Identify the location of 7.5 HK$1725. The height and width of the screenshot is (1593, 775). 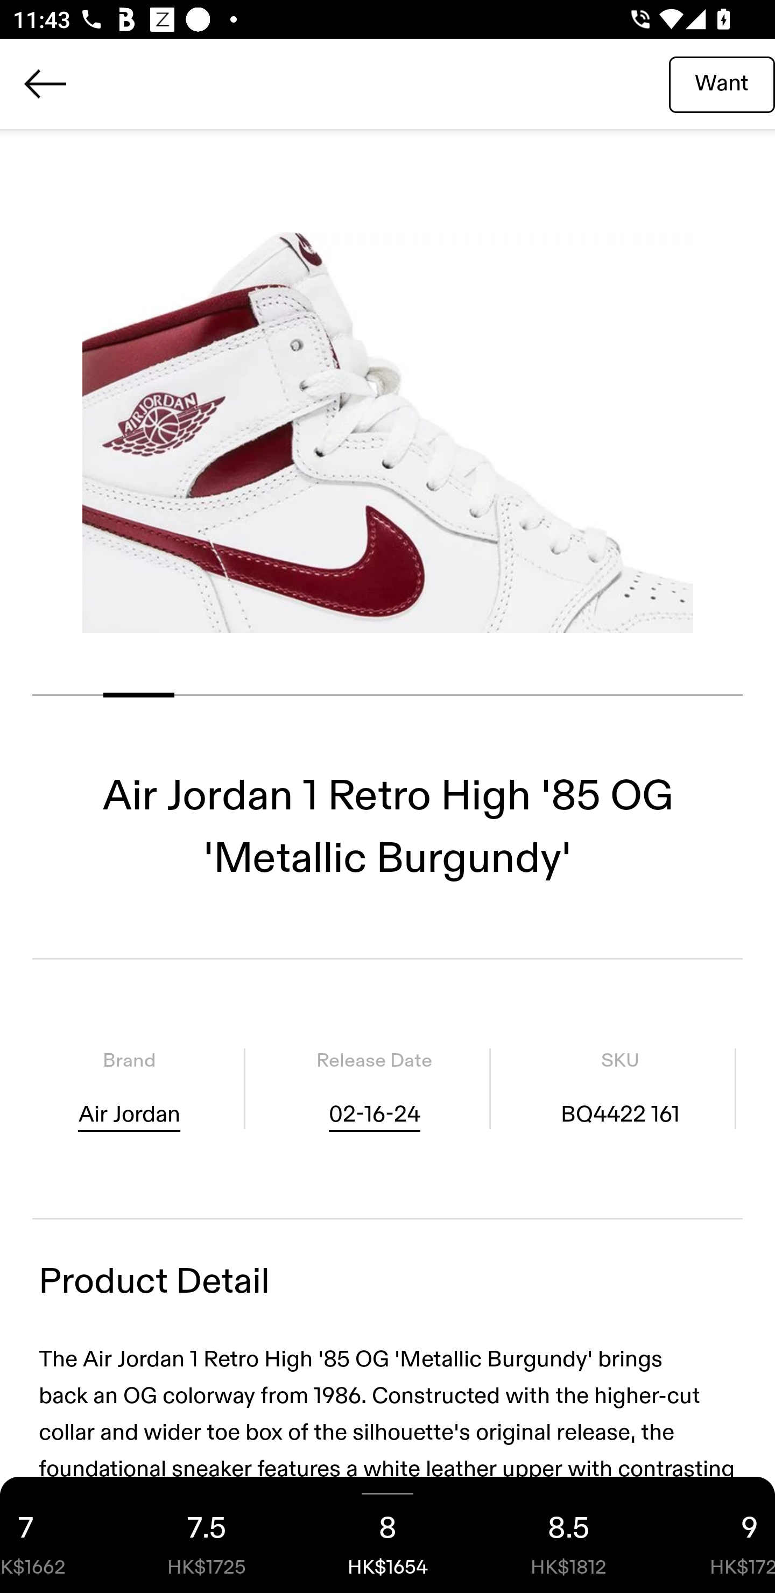
(207, 1535).